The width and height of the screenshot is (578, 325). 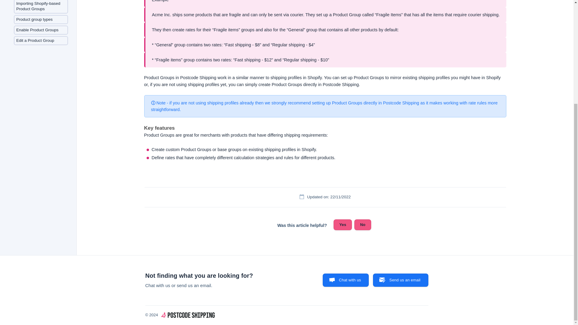 What do you see at coordinates (346, 280) in the screenshot?
I see `Chat with us` at bounding box center [346, 280].